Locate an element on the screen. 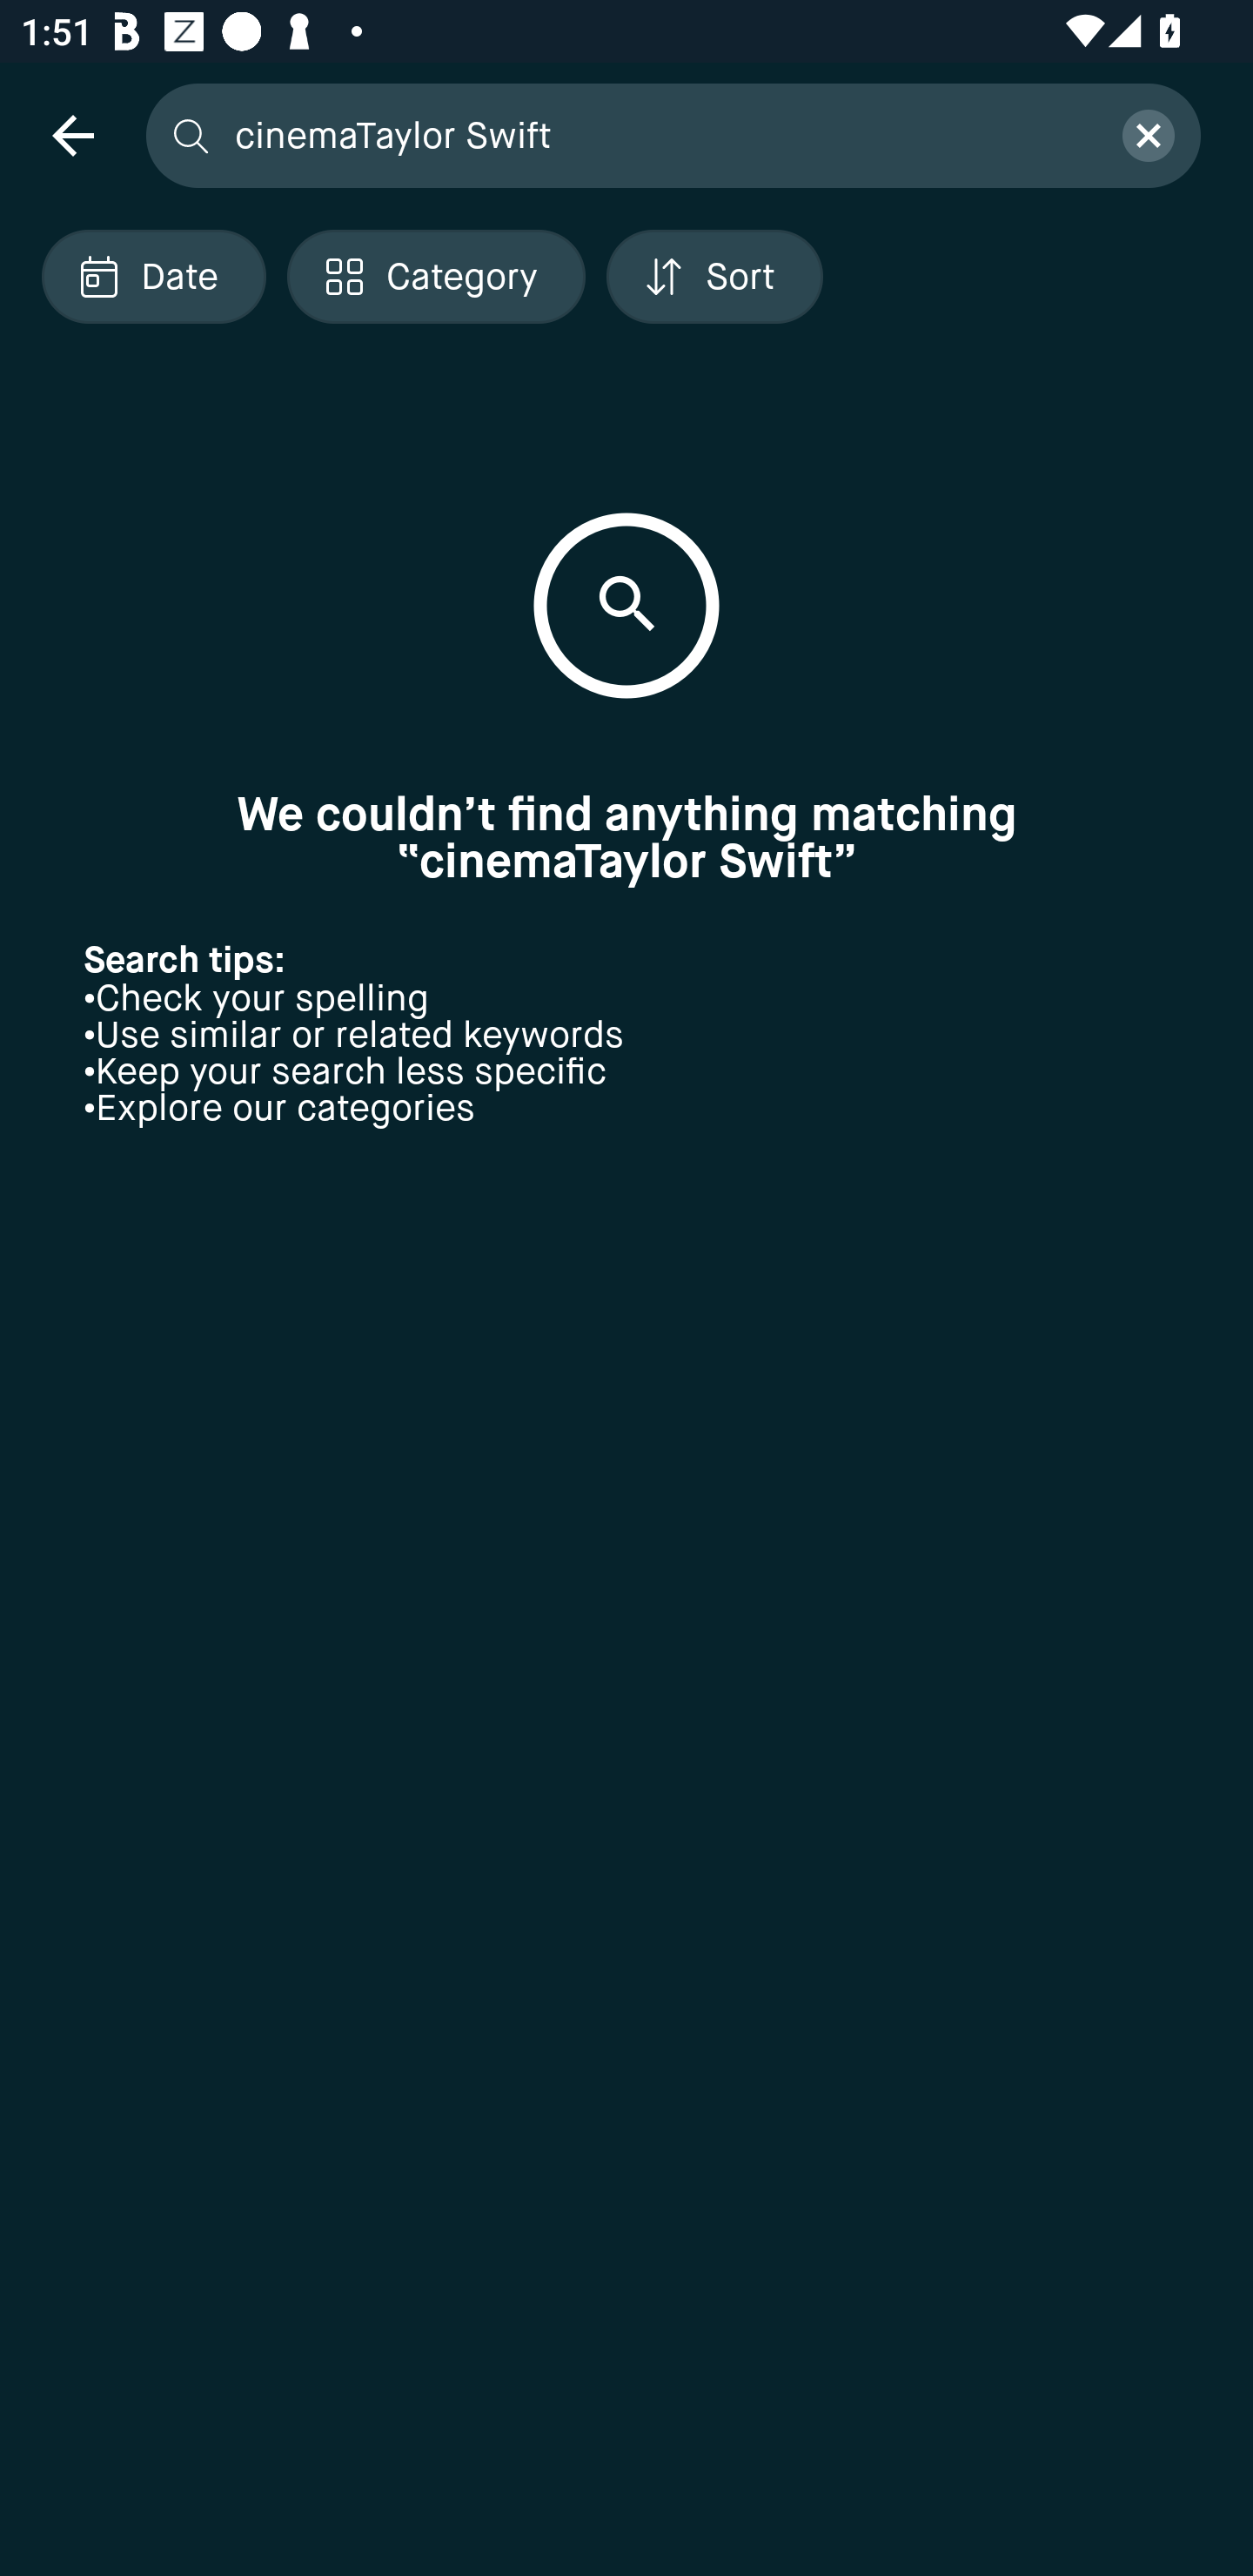 This screenshot has width=1253, height=2576. Localized description Sort is located at coordinates (714, 277).